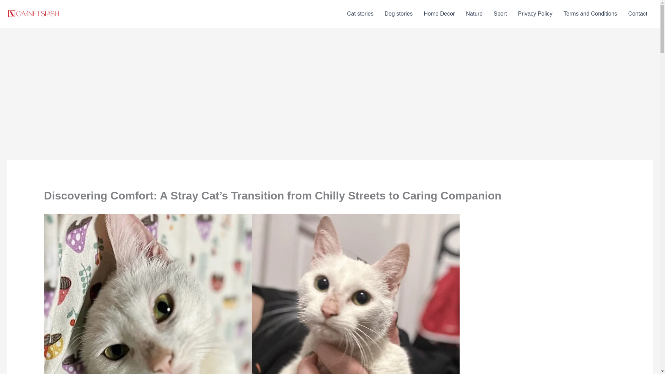 The width and height of the screenshot is (665, 374). What do you see at coordinates (360, 14) in the screenshot?
I see `Cat stories` at bounding box center [360, 14].